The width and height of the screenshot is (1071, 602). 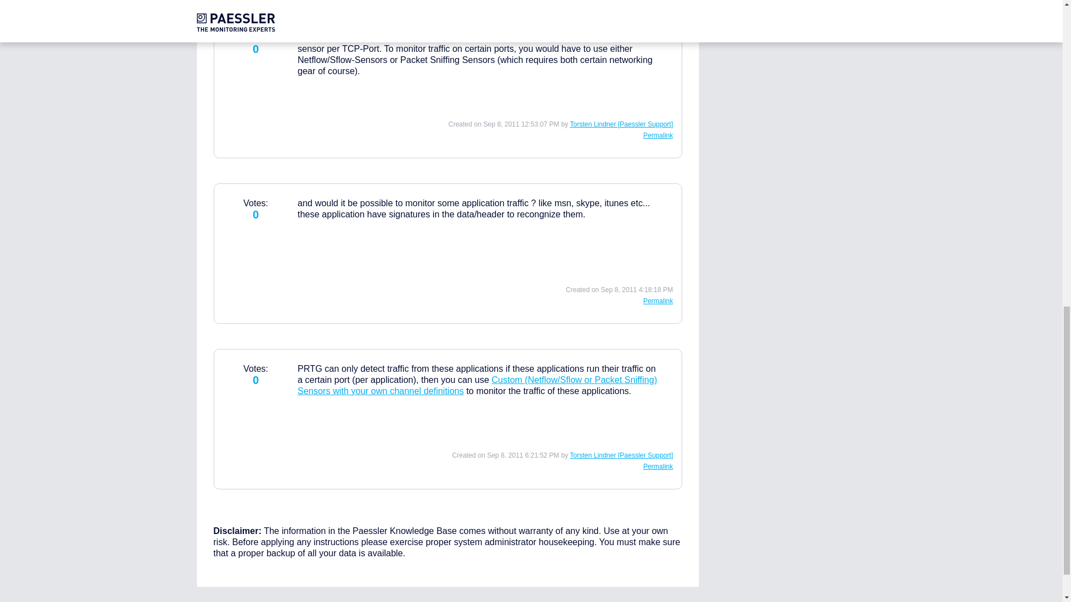 I want to click on Permalink, so click(x=658, y=135).